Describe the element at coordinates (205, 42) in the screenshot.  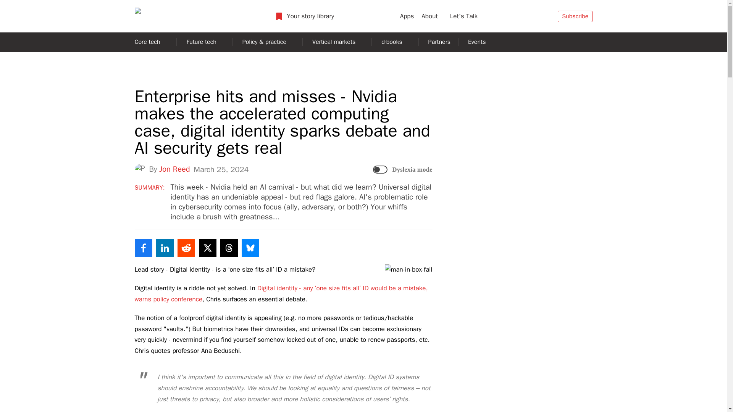
I see `Future tech` at that location.